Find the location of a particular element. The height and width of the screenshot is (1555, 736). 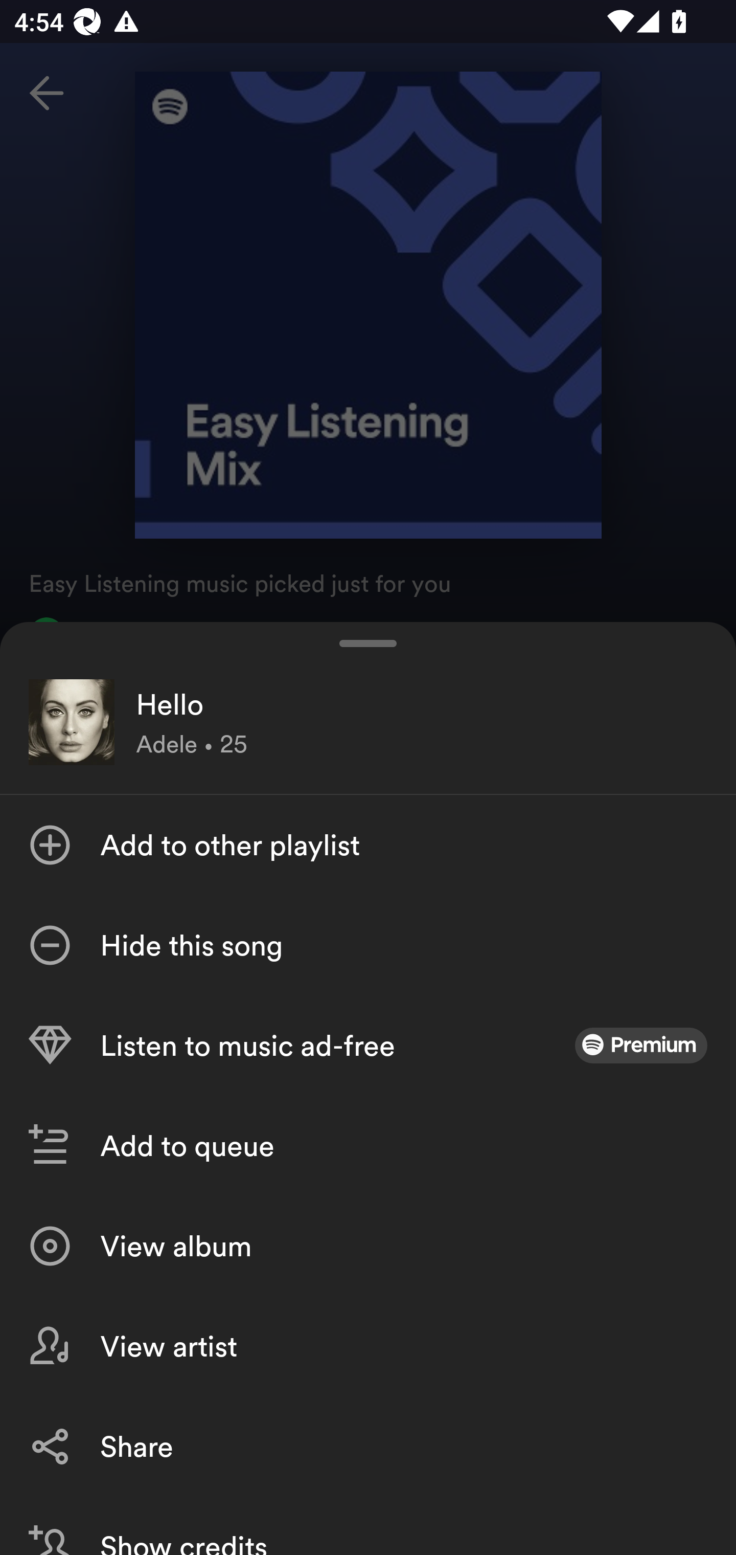

Hide this song is located at coordinates (368, 945).